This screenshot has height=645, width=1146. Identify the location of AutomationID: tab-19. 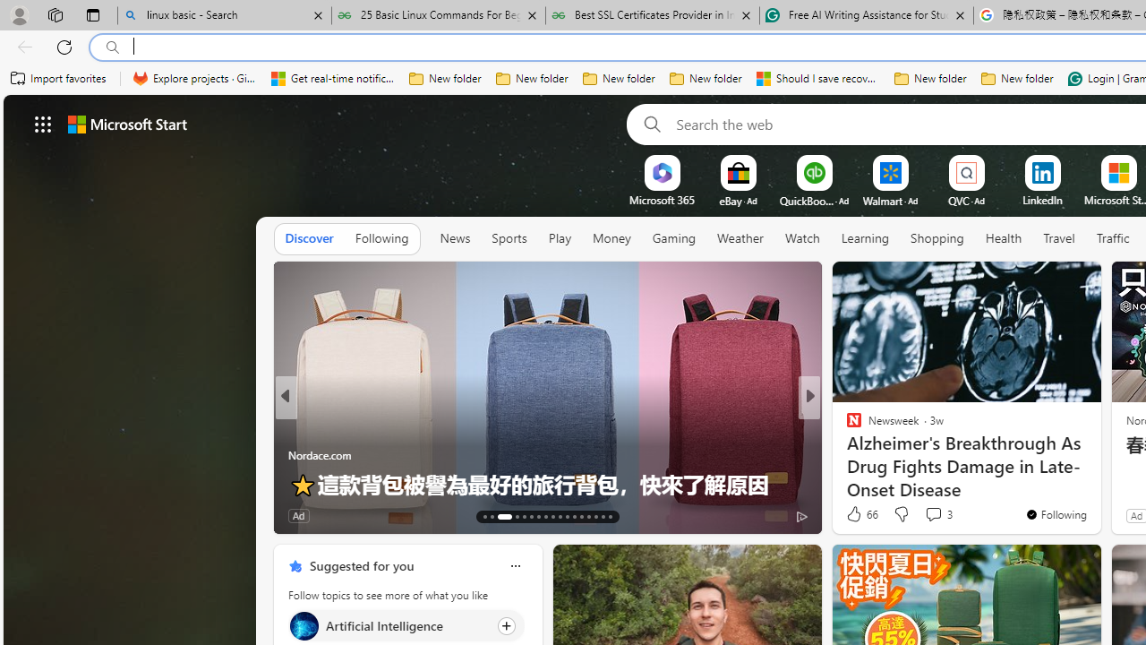
(537, 516).